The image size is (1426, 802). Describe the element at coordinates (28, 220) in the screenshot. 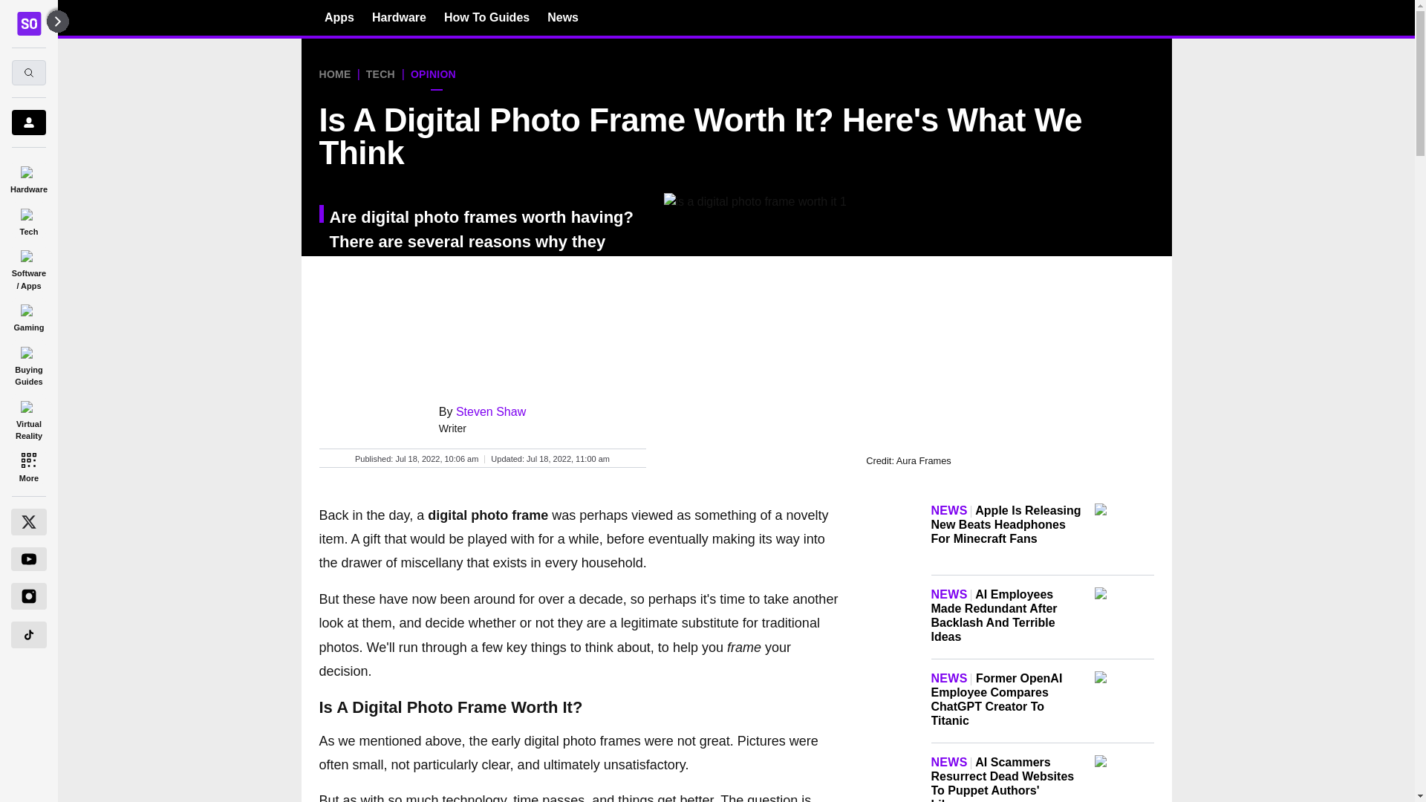

I see `Tech` at that location.